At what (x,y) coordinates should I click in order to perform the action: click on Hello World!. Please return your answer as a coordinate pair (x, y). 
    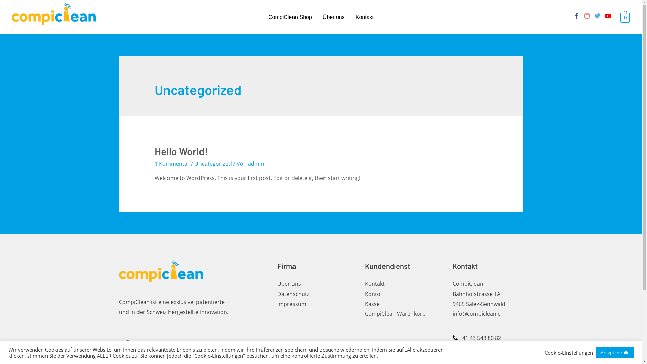
    Looking at the image, I should click on (181, 151).